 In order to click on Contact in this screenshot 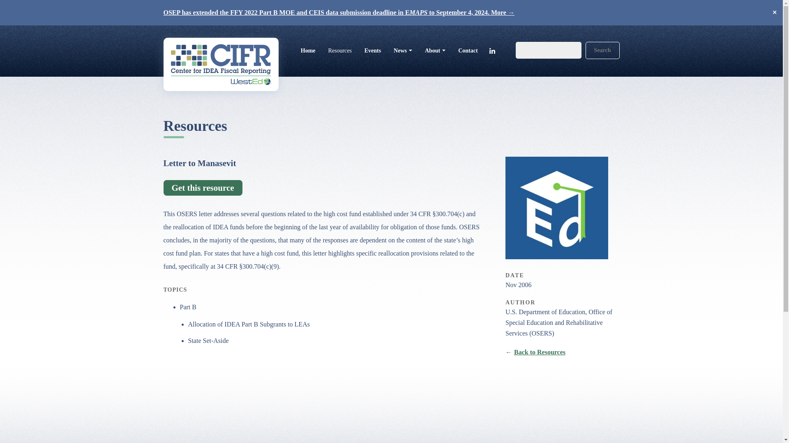, I will do `click(468, 50)`.